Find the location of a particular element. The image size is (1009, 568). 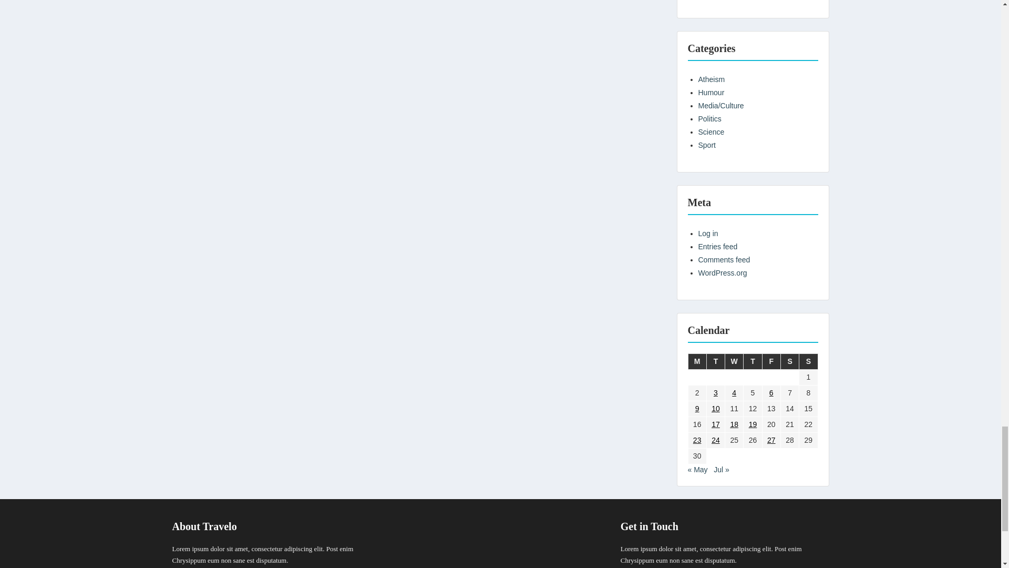

Sunday is located at coordinates (808, 361).